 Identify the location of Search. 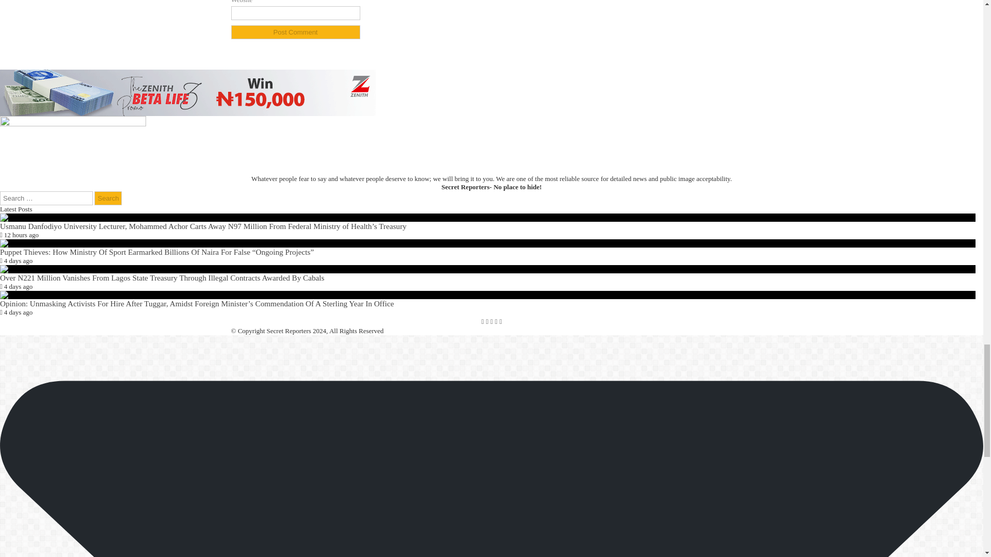
(108, 198).